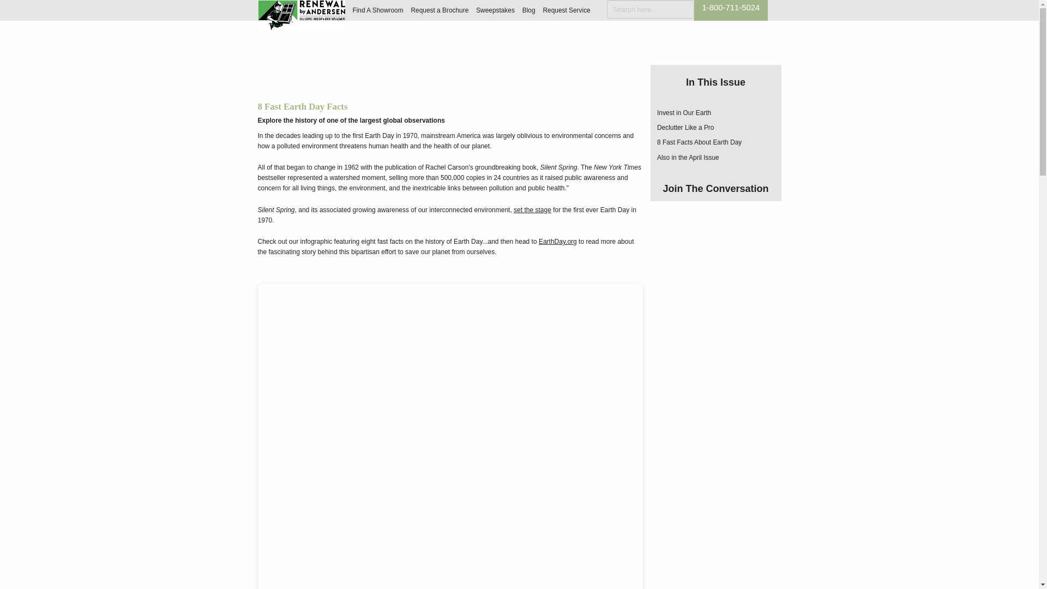  What do you see at coordinates (532, 210) in the screenshot?
I see `set the stage` at bounding box center [532, 210].